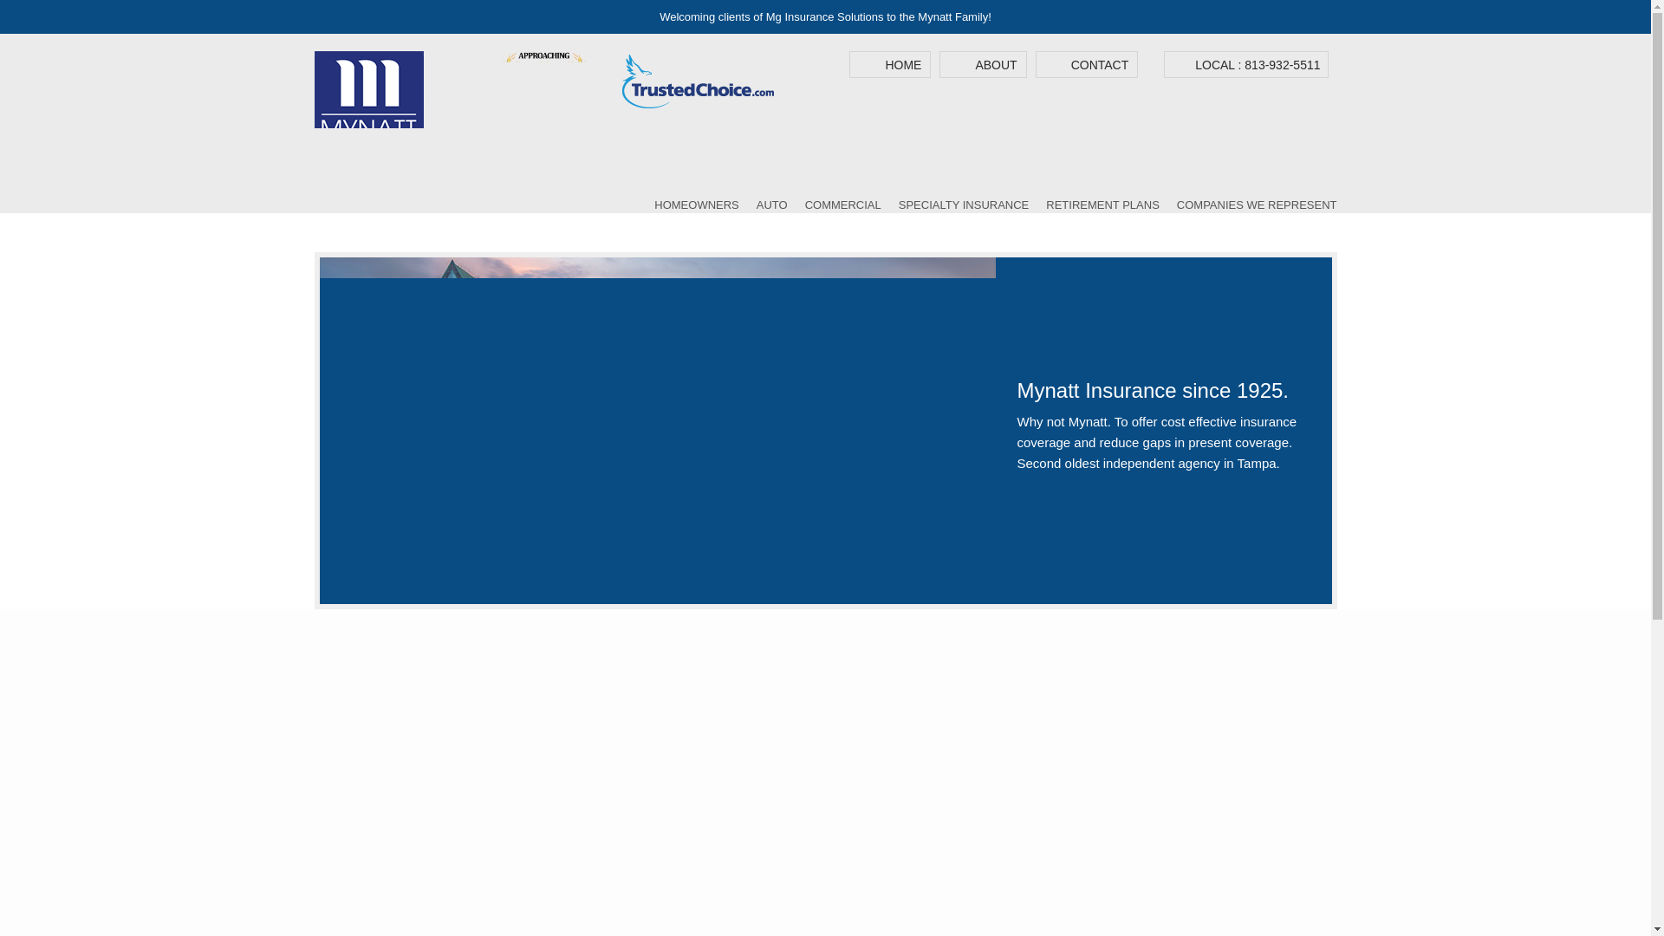  What do you see at coordinates (1101, 64) in the screenshot?
I see `CONTACT` at bounding box center [1101, 64].